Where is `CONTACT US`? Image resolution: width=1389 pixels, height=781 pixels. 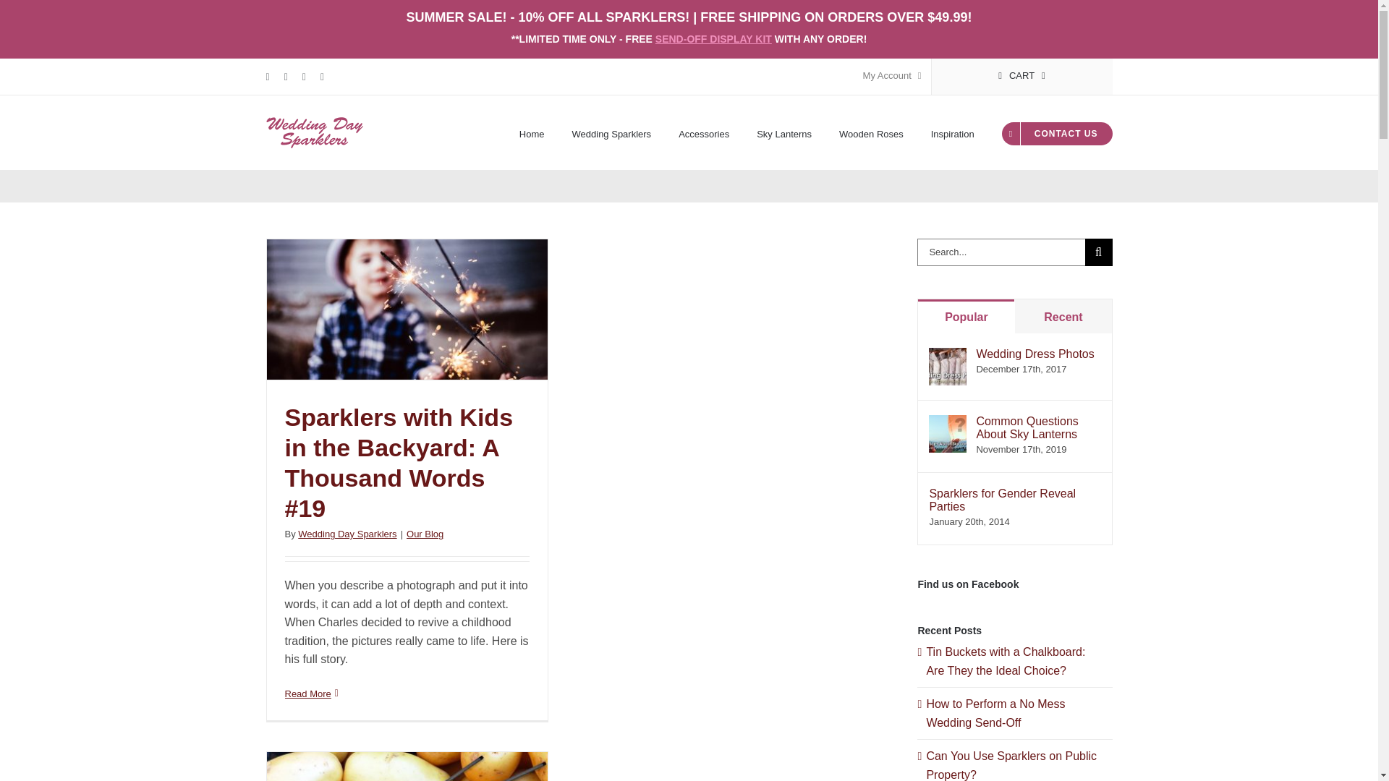 CONTACT US is located at coordinates (1056, 132).